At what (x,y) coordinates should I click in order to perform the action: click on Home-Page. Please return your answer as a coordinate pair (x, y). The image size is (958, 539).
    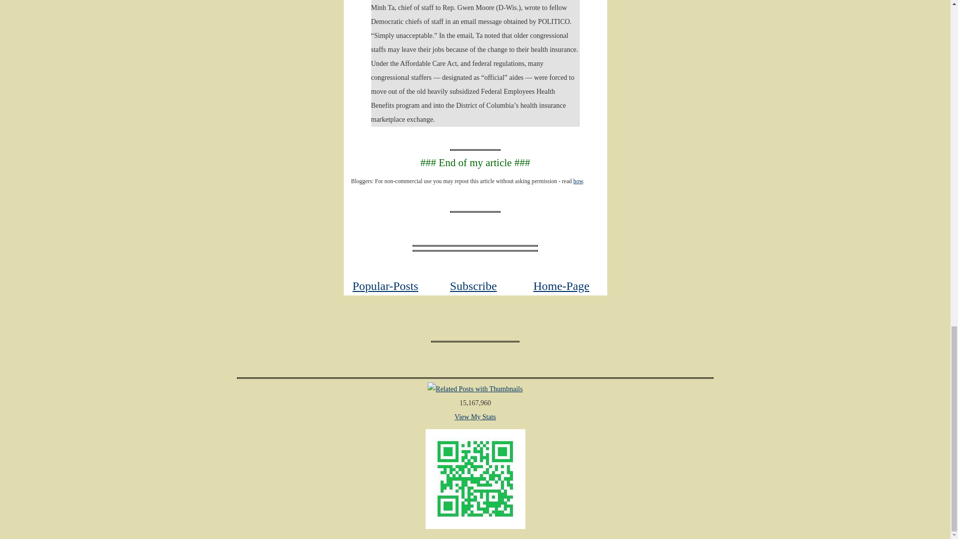
    Looking at the image, I should click on (561, 286).